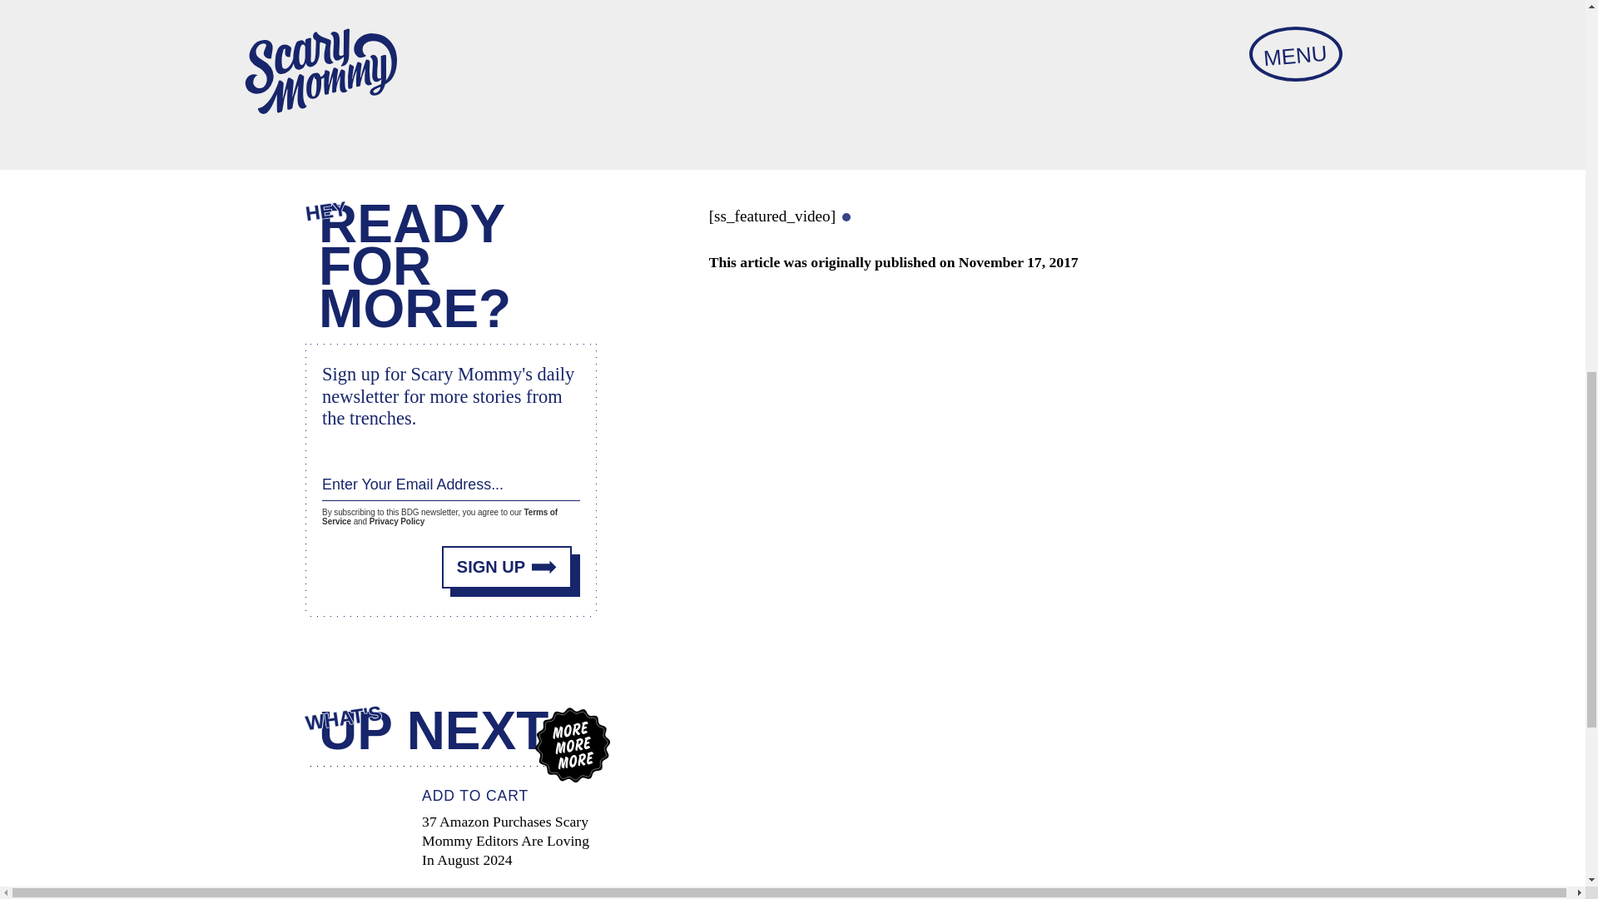 The image size is (1598, 899). Describe the element at coordinates (396, 516) in the screenshot. I see `Privacy Policy` at that location.